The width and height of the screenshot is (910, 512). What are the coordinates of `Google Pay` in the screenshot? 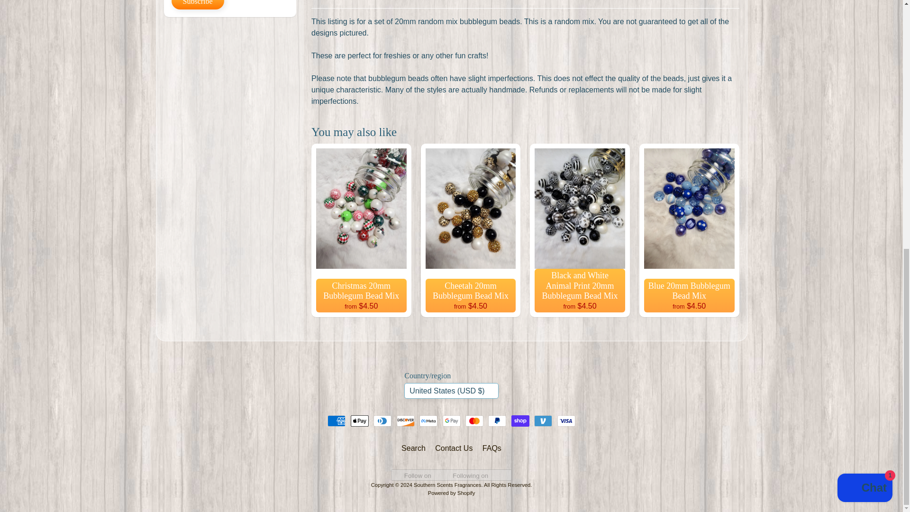 It's located at (451, 421).